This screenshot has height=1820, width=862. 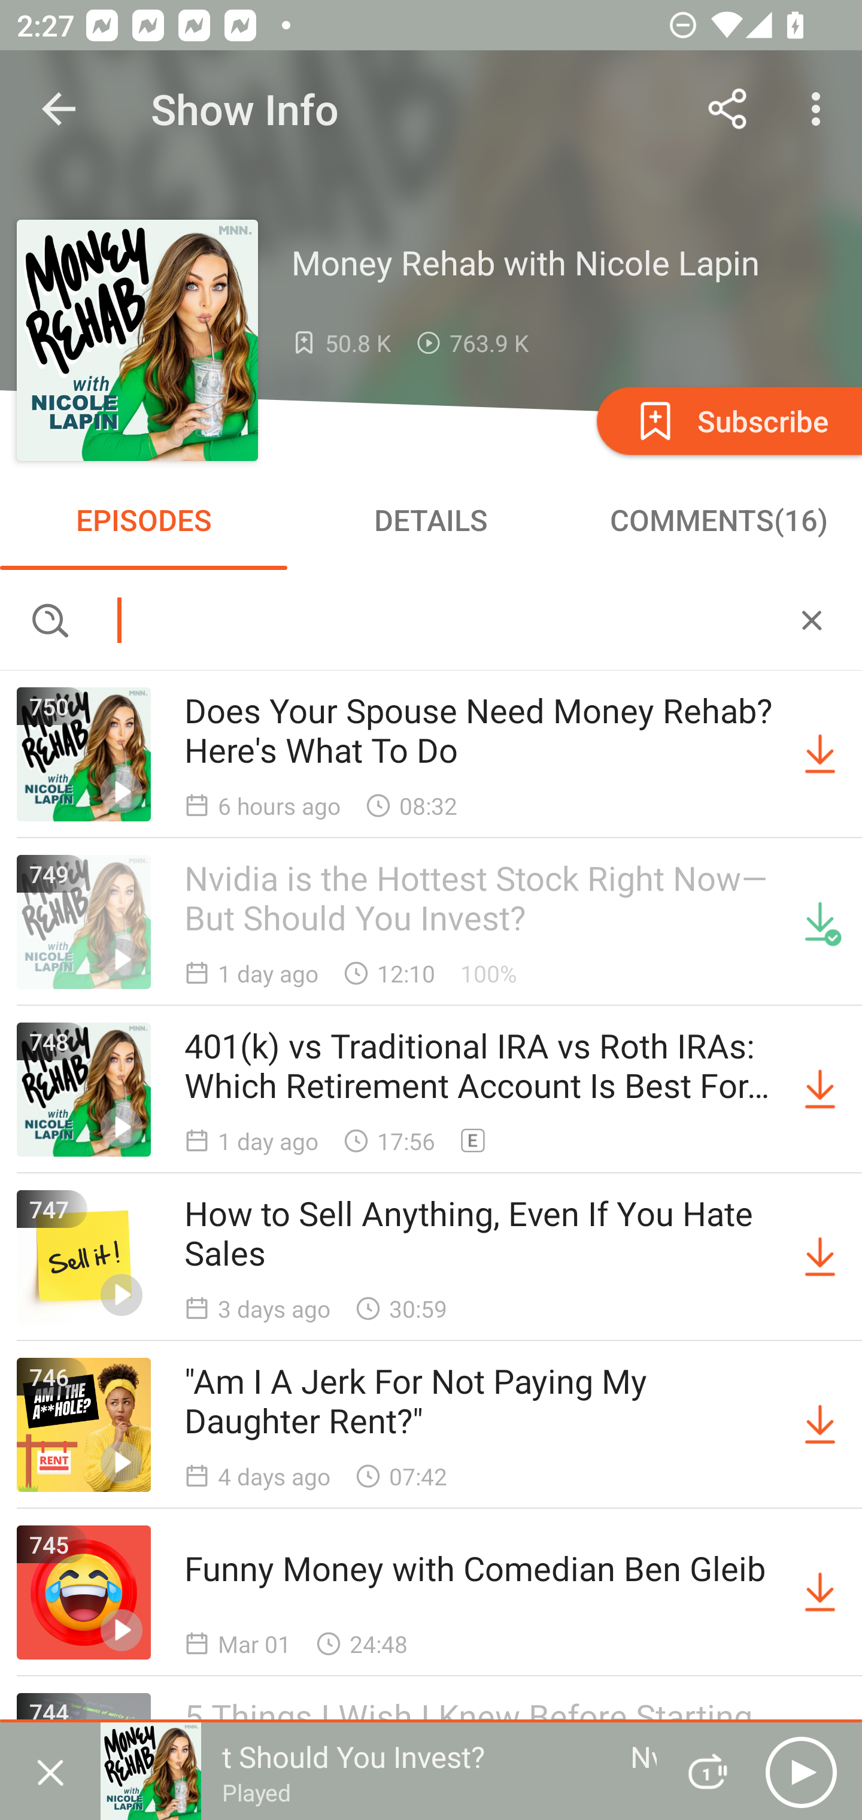 What do you see at coordinates (431, 520) in the screenshot?
I see `DETAILS` at bounding box center [431, 520].